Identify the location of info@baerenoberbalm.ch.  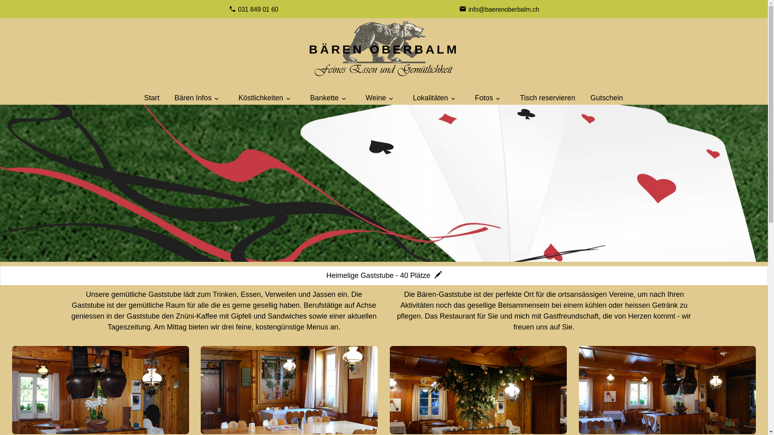
(504, 10).